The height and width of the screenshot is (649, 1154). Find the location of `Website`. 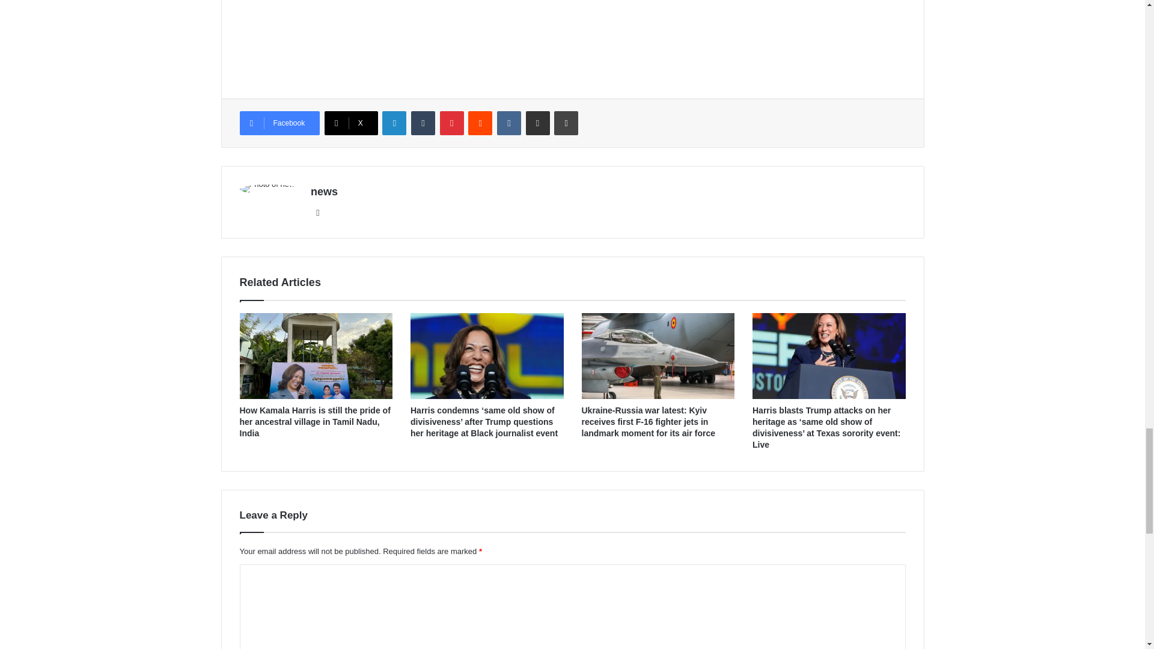

Website is located at coordinates (317, 213).